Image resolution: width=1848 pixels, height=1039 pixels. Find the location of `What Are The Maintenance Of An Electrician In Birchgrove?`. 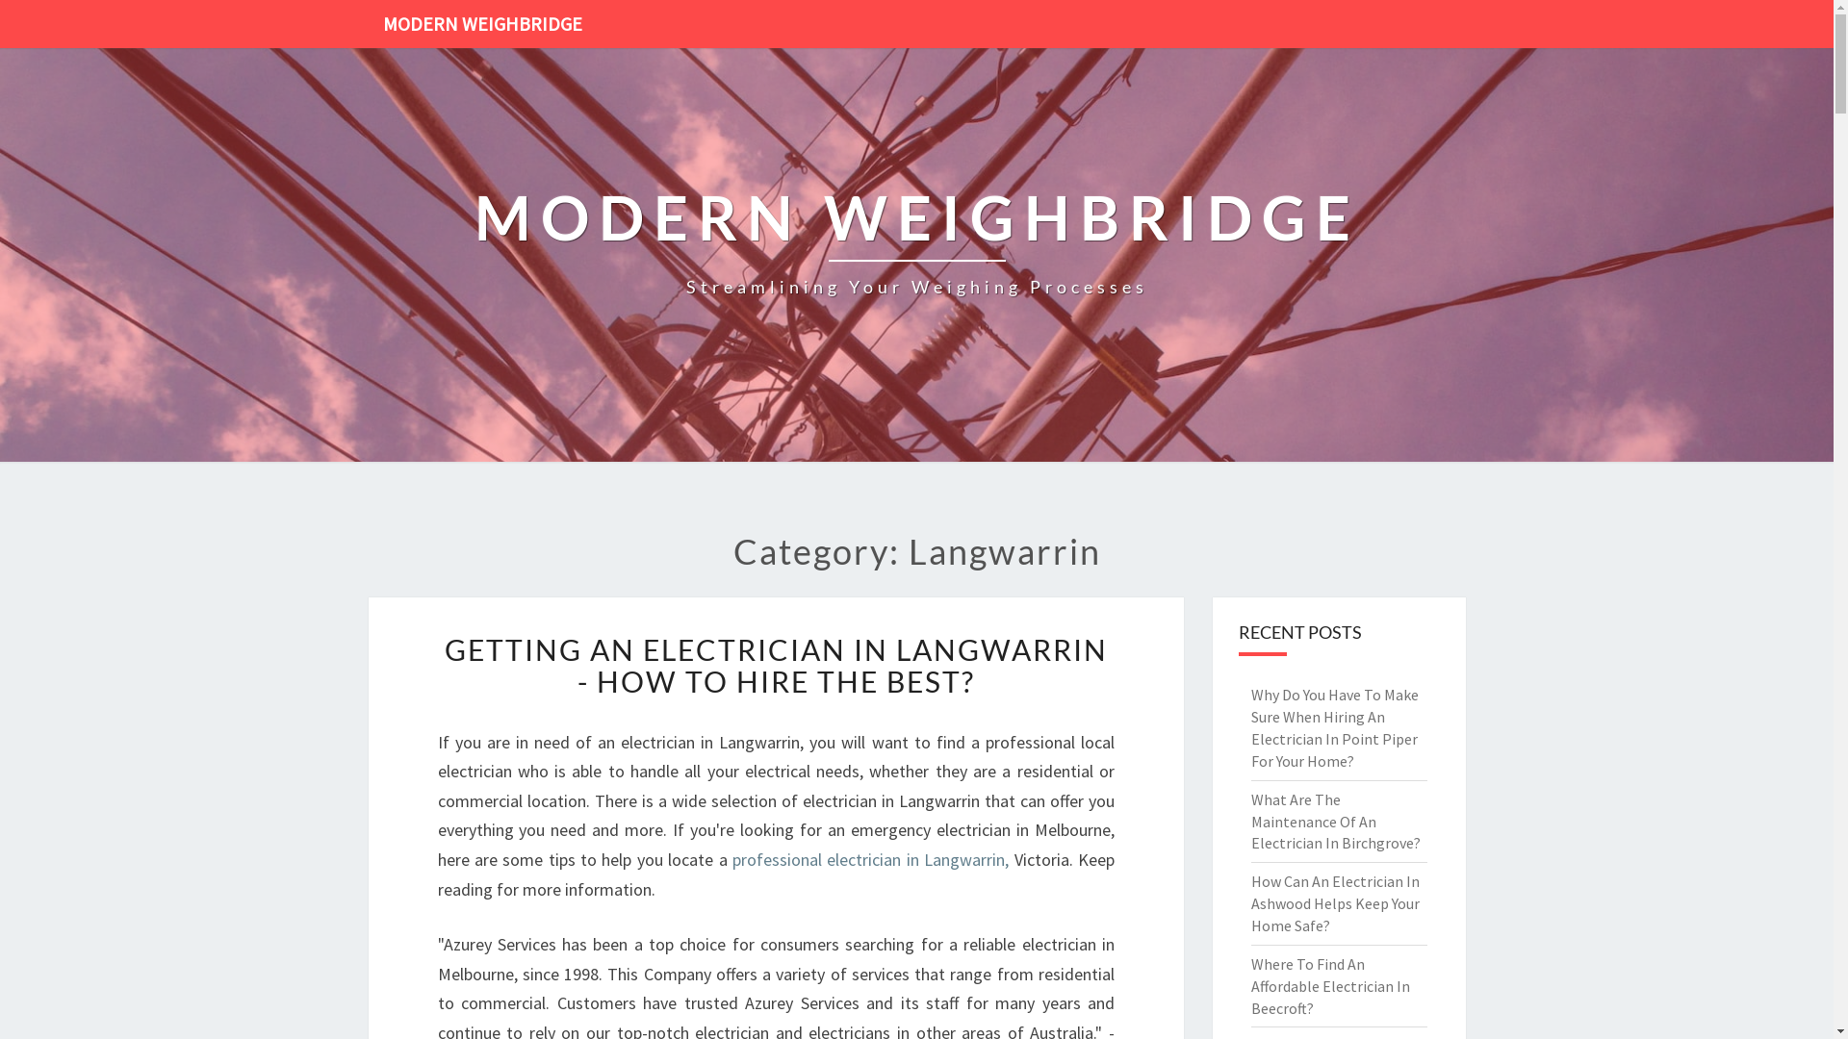

What Are The Maintenance Of An Electrician In Birchgrove? is located at coordinates (1336, 822).